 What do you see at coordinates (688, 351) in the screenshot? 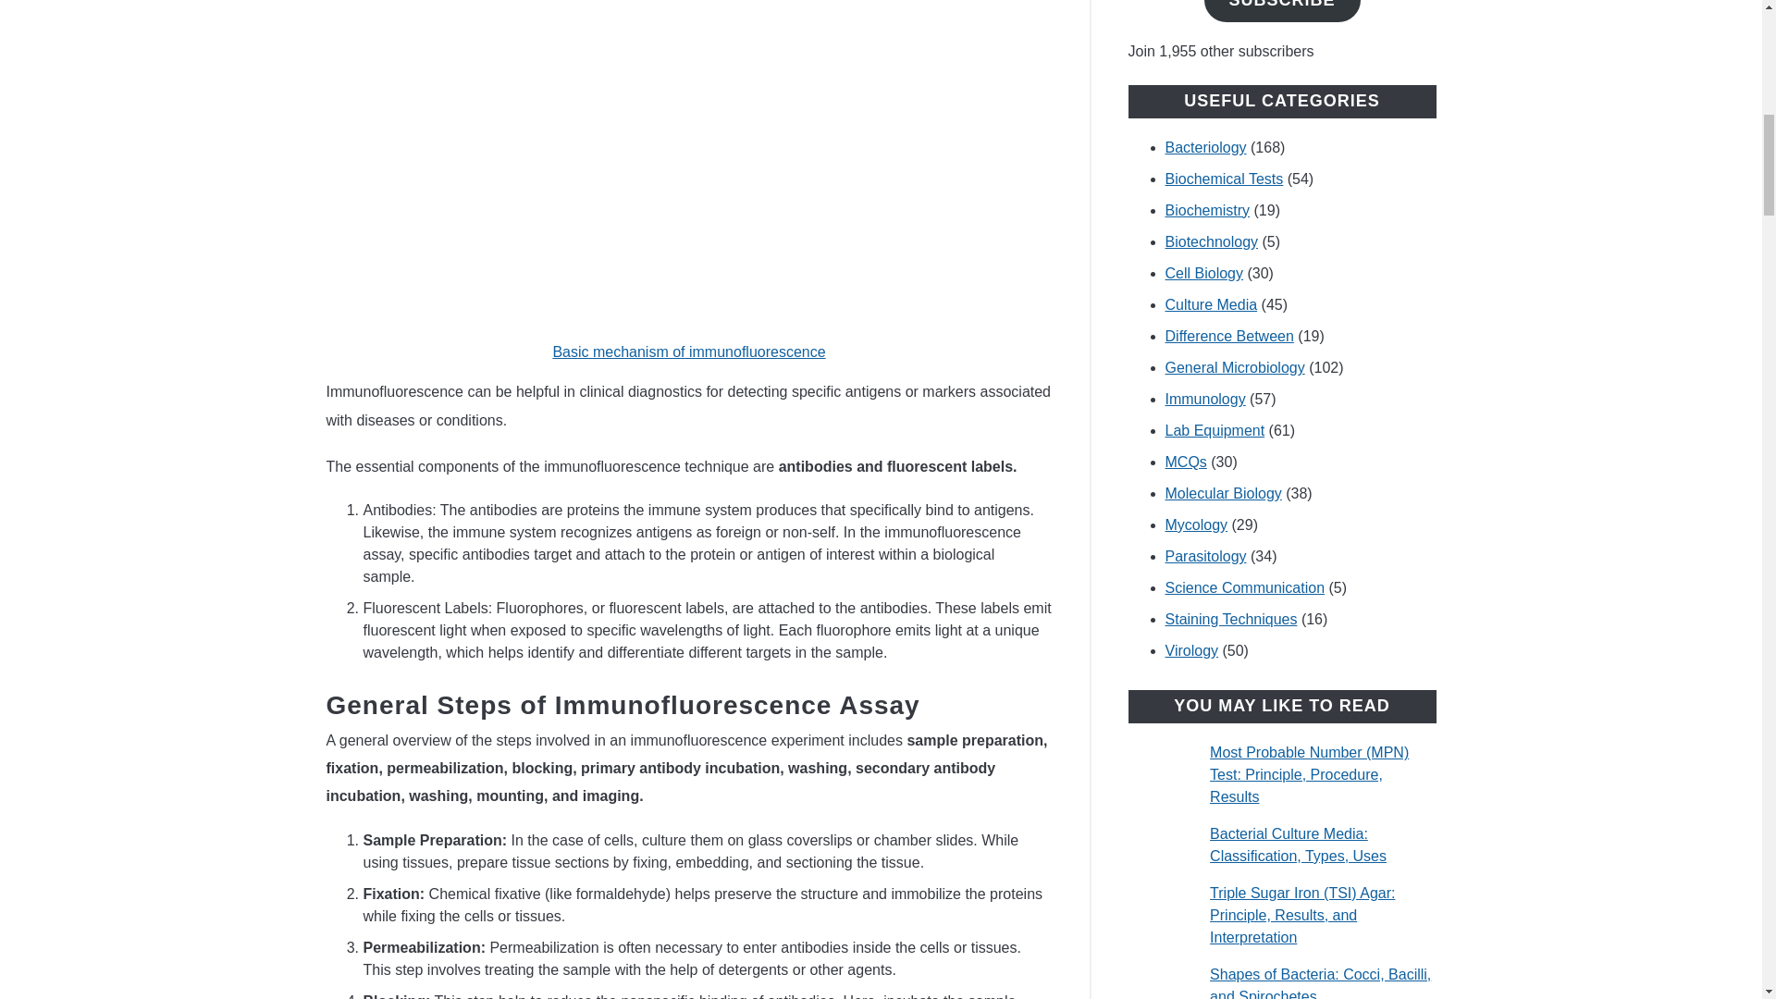
I see `Basic mechanism of immunofluorescence` at bounding box center [688, 351].